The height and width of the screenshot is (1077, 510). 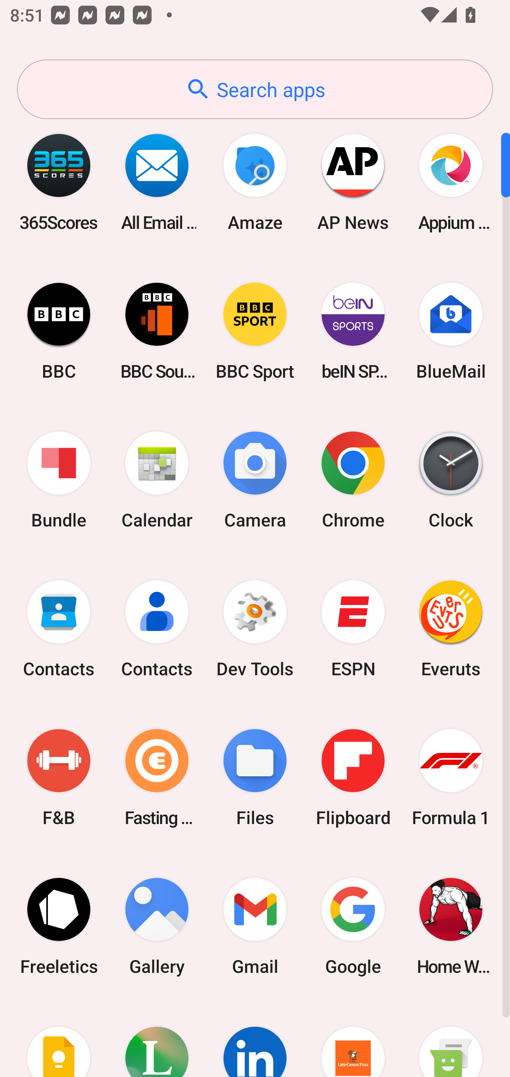 What do you see at coordinates (451, 480) in the screenshot?
I see `Clock` at bounding box center [451, 480].